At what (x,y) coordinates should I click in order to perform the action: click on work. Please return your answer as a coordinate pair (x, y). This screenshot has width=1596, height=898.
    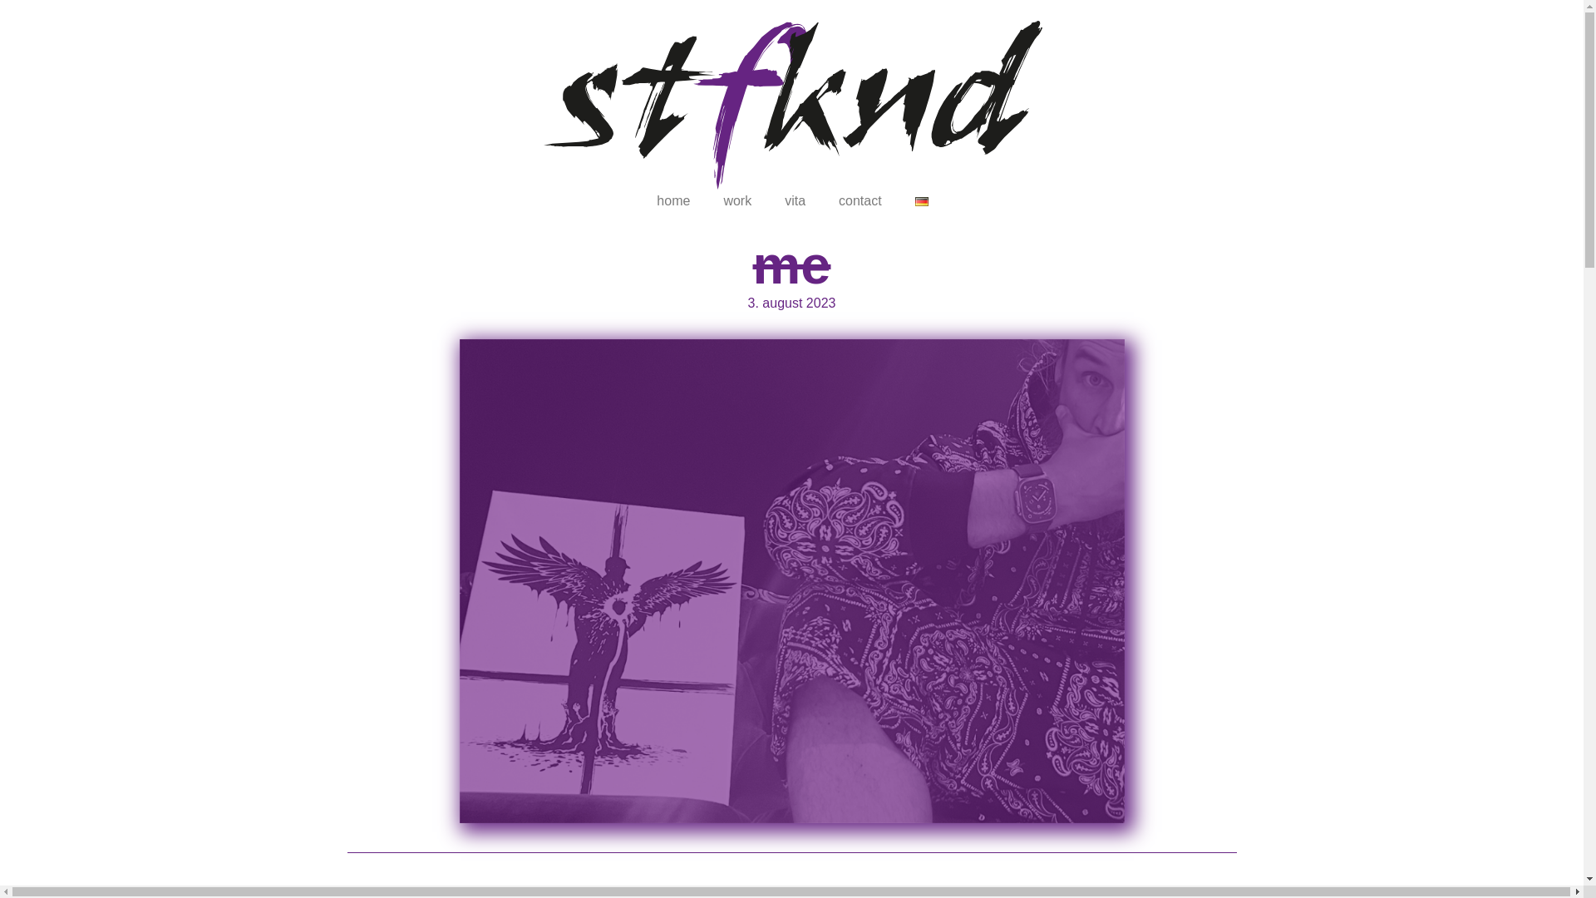
    Looking at the image, I should click on (736, 201).